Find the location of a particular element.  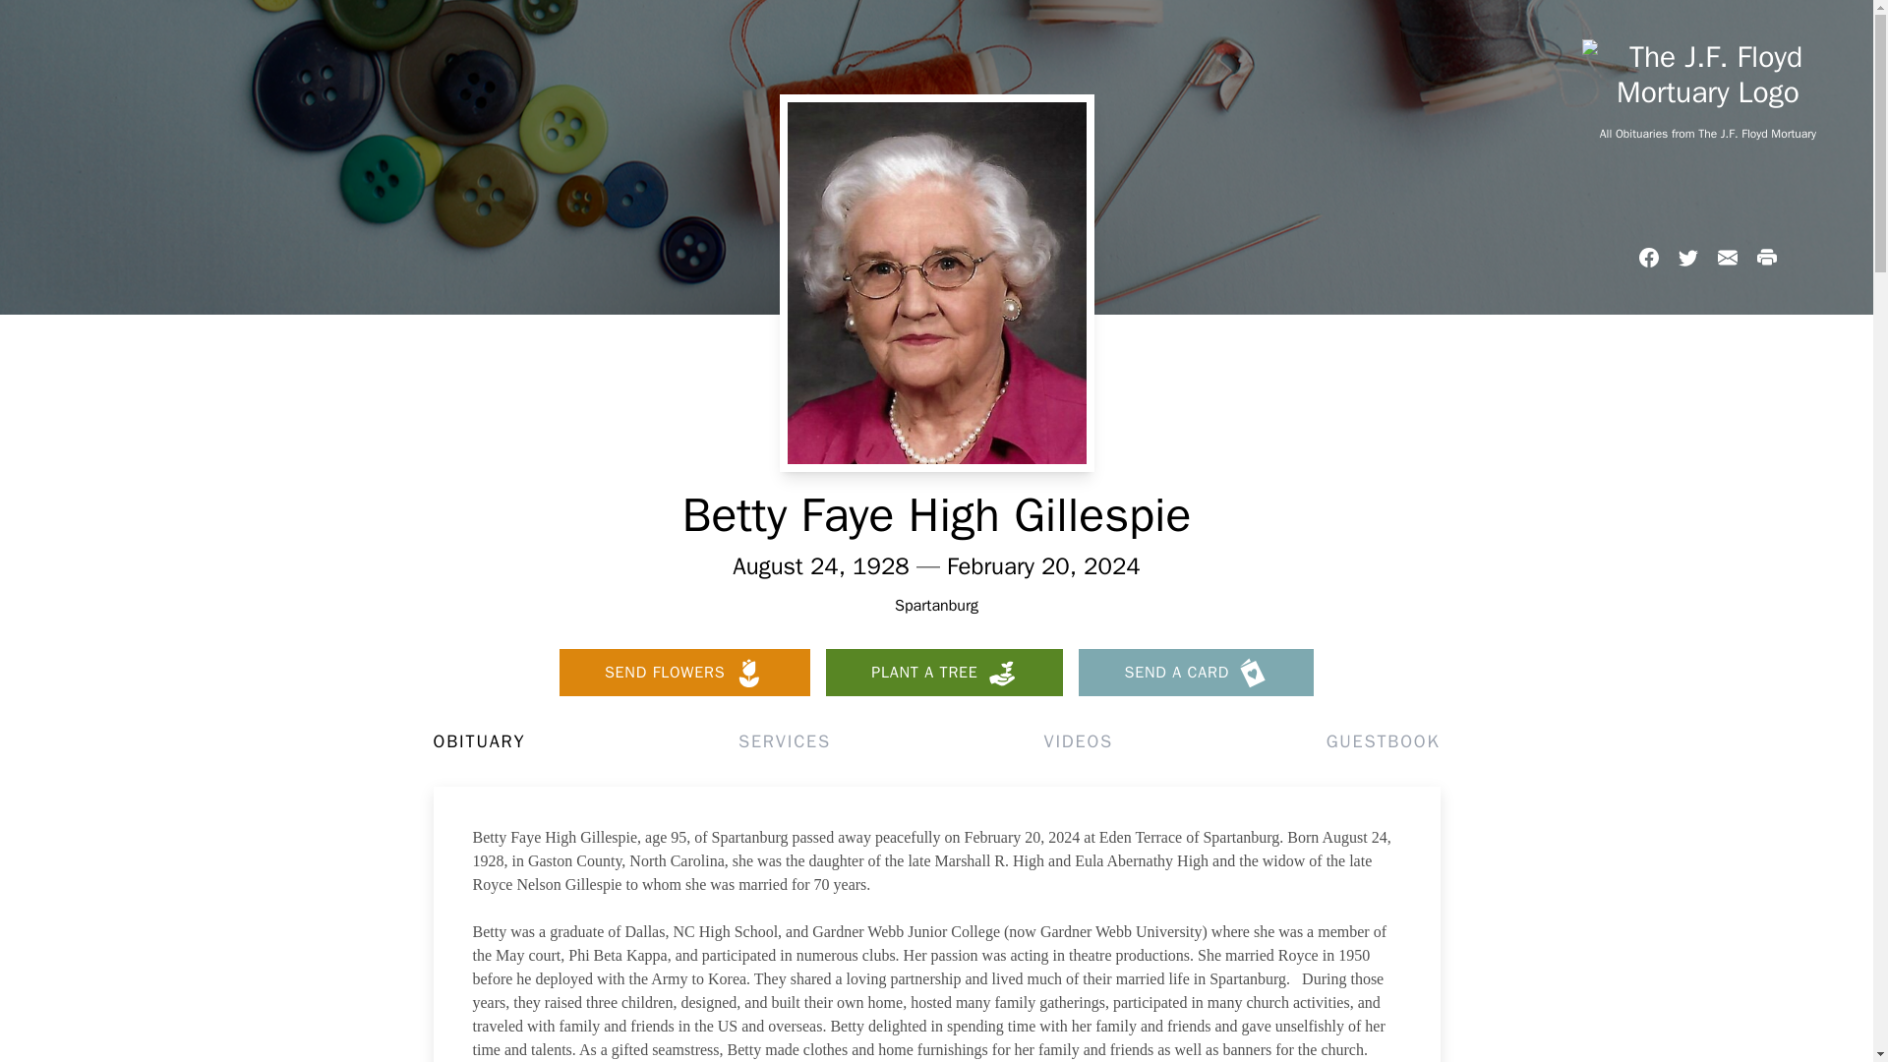

PLANT A TREE is located at coordinates (944, 673).